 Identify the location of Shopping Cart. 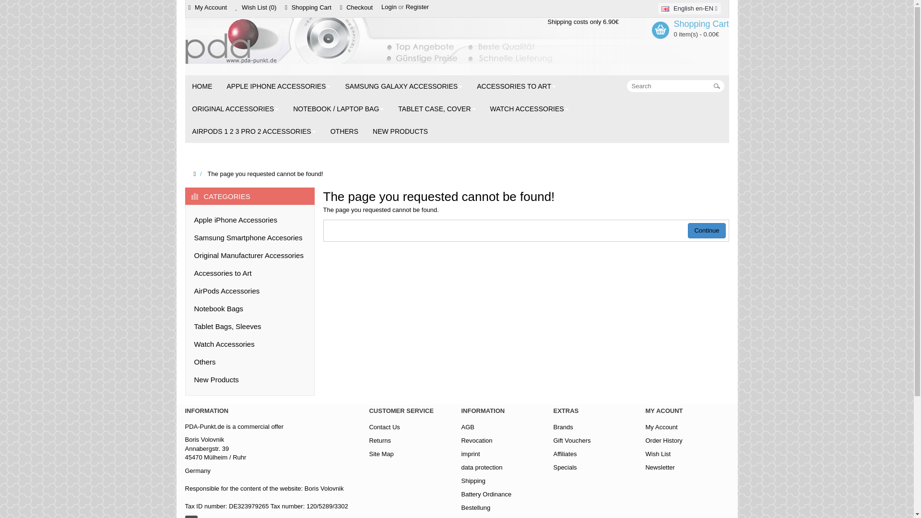
(309, 7).